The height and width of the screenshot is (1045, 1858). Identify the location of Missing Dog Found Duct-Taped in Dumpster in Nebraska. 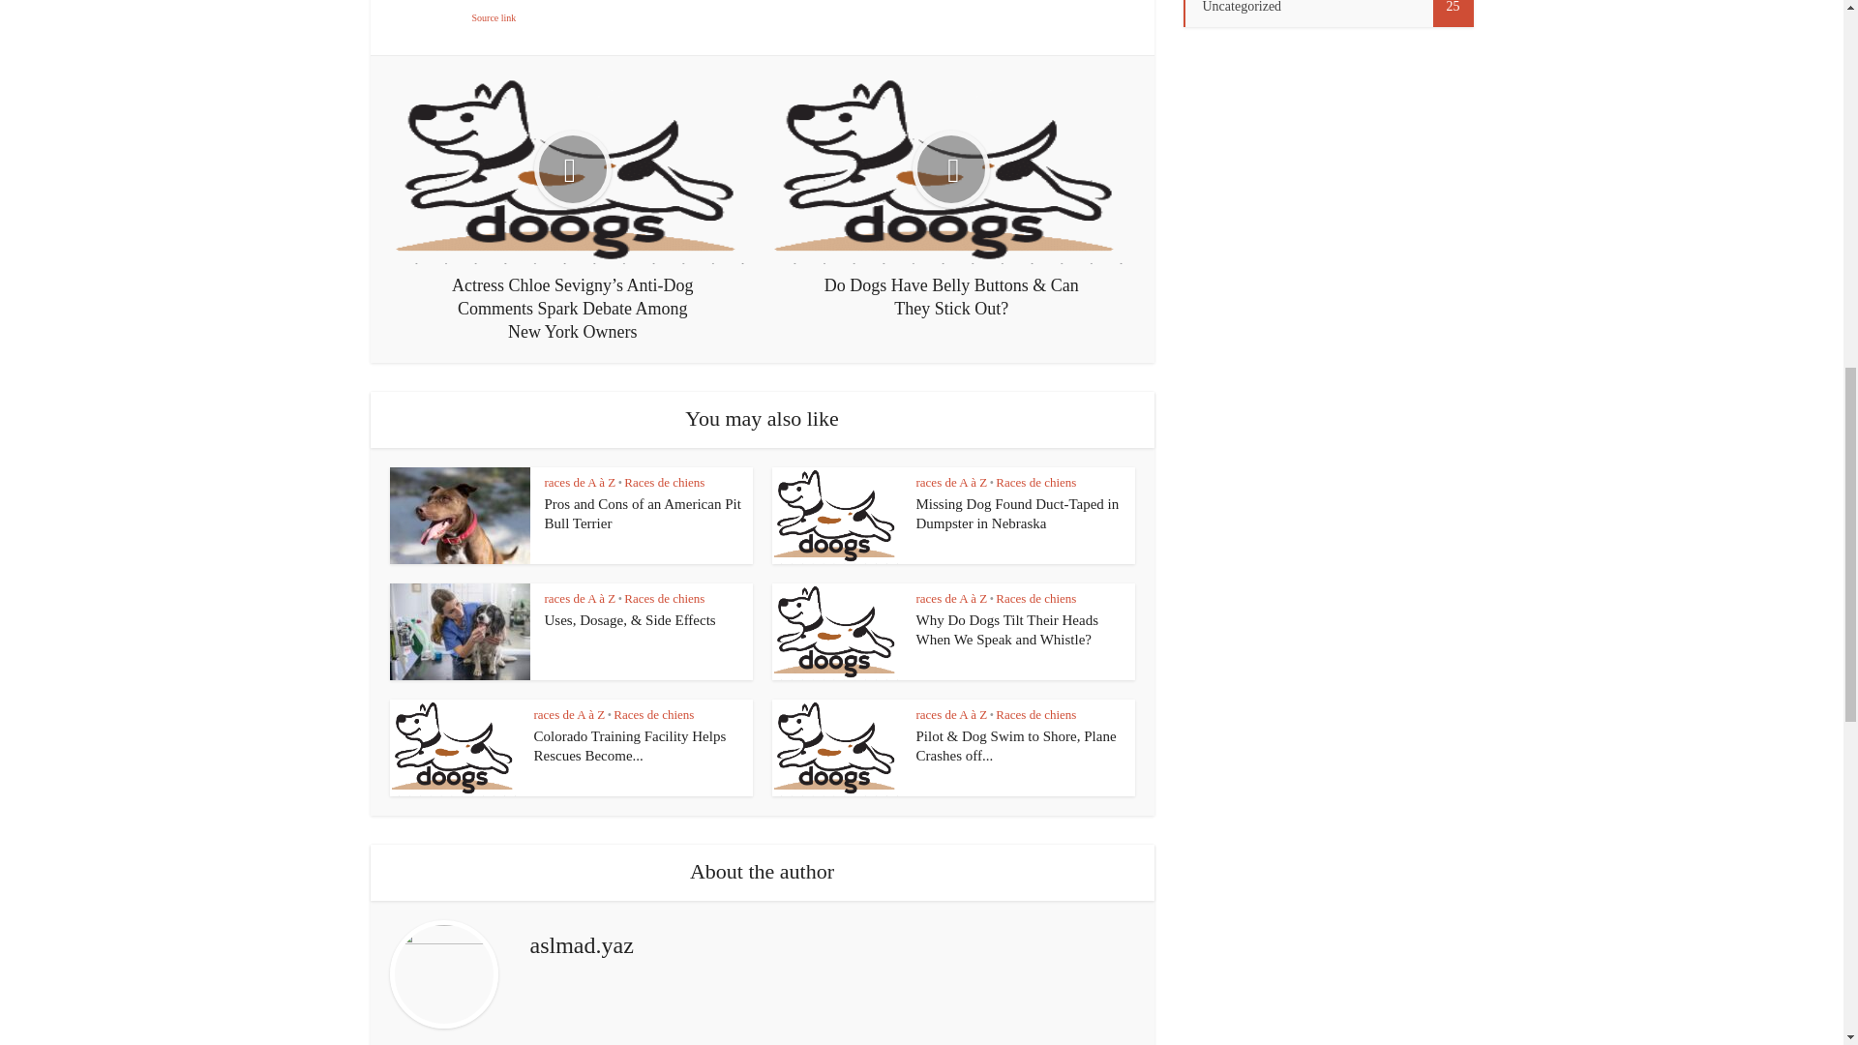
(1016, 513).